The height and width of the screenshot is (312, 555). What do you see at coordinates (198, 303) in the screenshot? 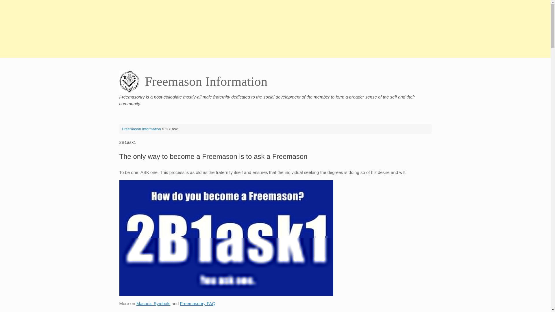
I see `Freemasonry FAQ` at bounding box center [198, 303].